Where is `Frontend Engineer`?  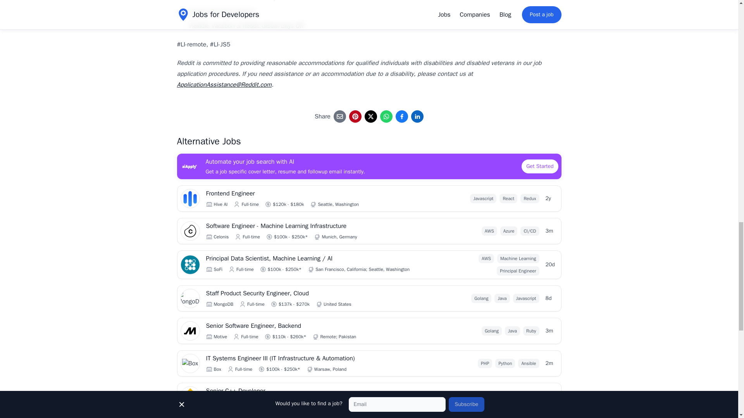
Frontend Engineer is located at coordinates (303, 194).